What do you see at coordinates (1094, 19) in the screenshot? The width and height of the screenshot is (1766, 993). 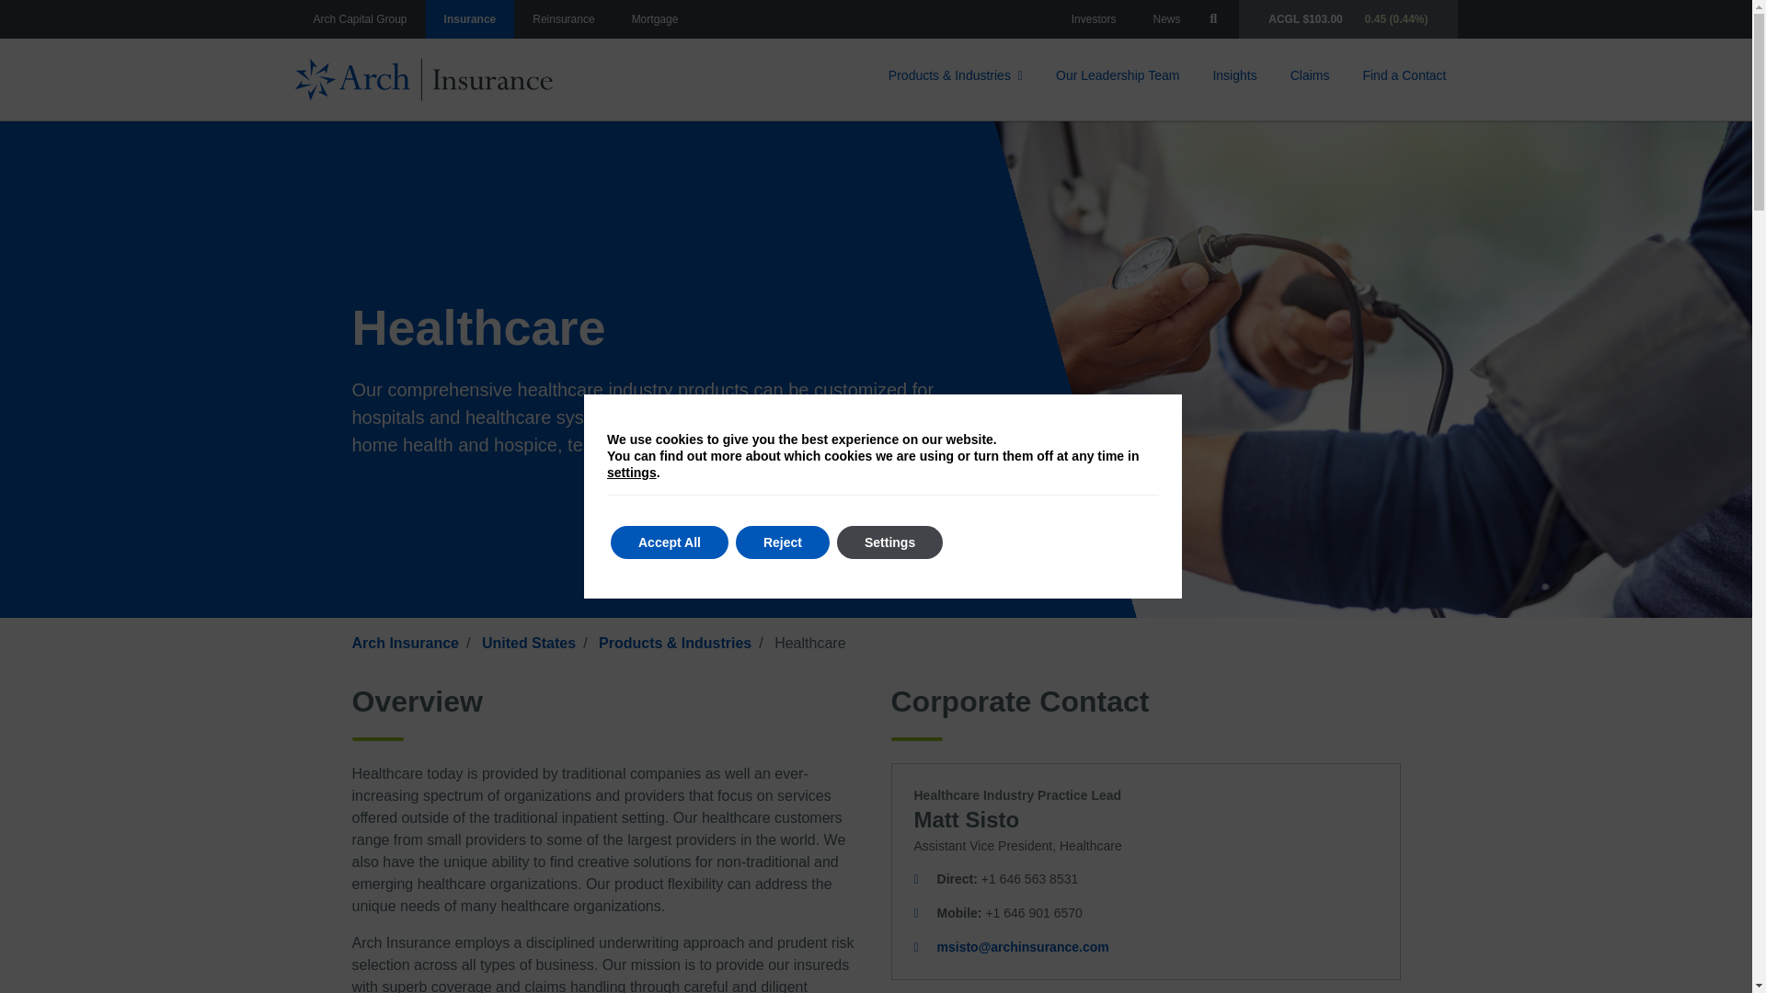 I see `Investors` at bounding box center [1094, 19].